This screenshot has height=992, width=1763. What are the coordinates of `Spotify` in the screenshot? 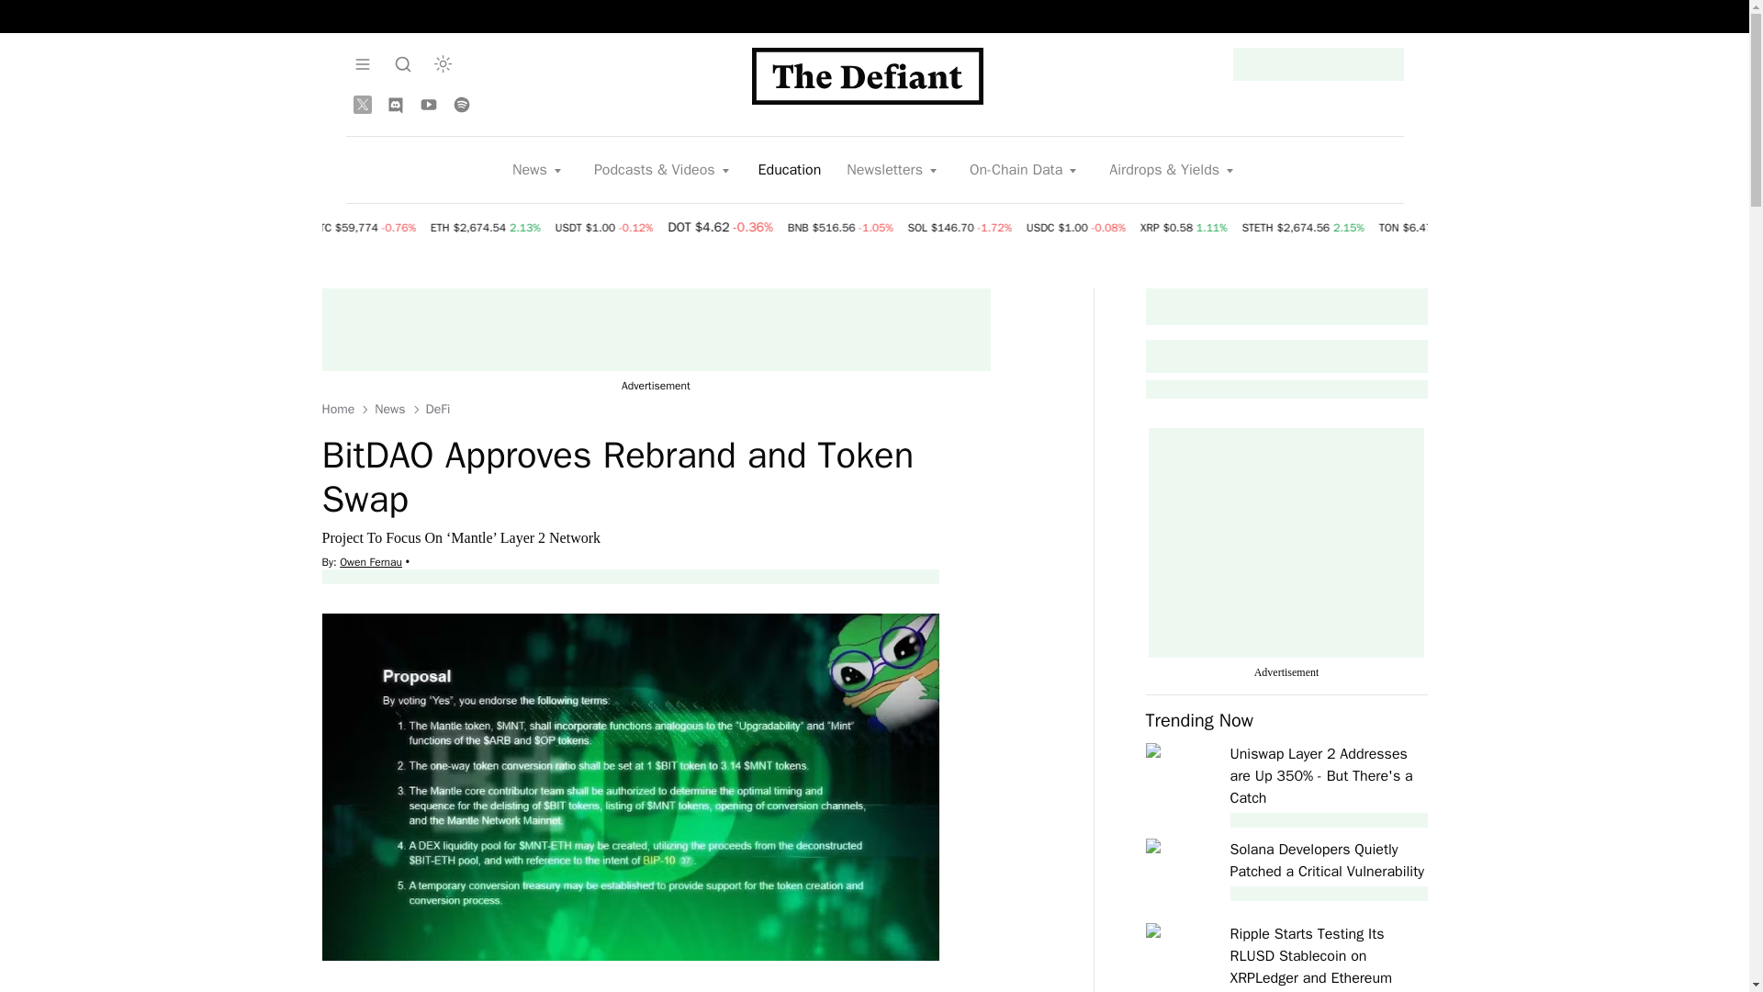 It's located at (461, 105).